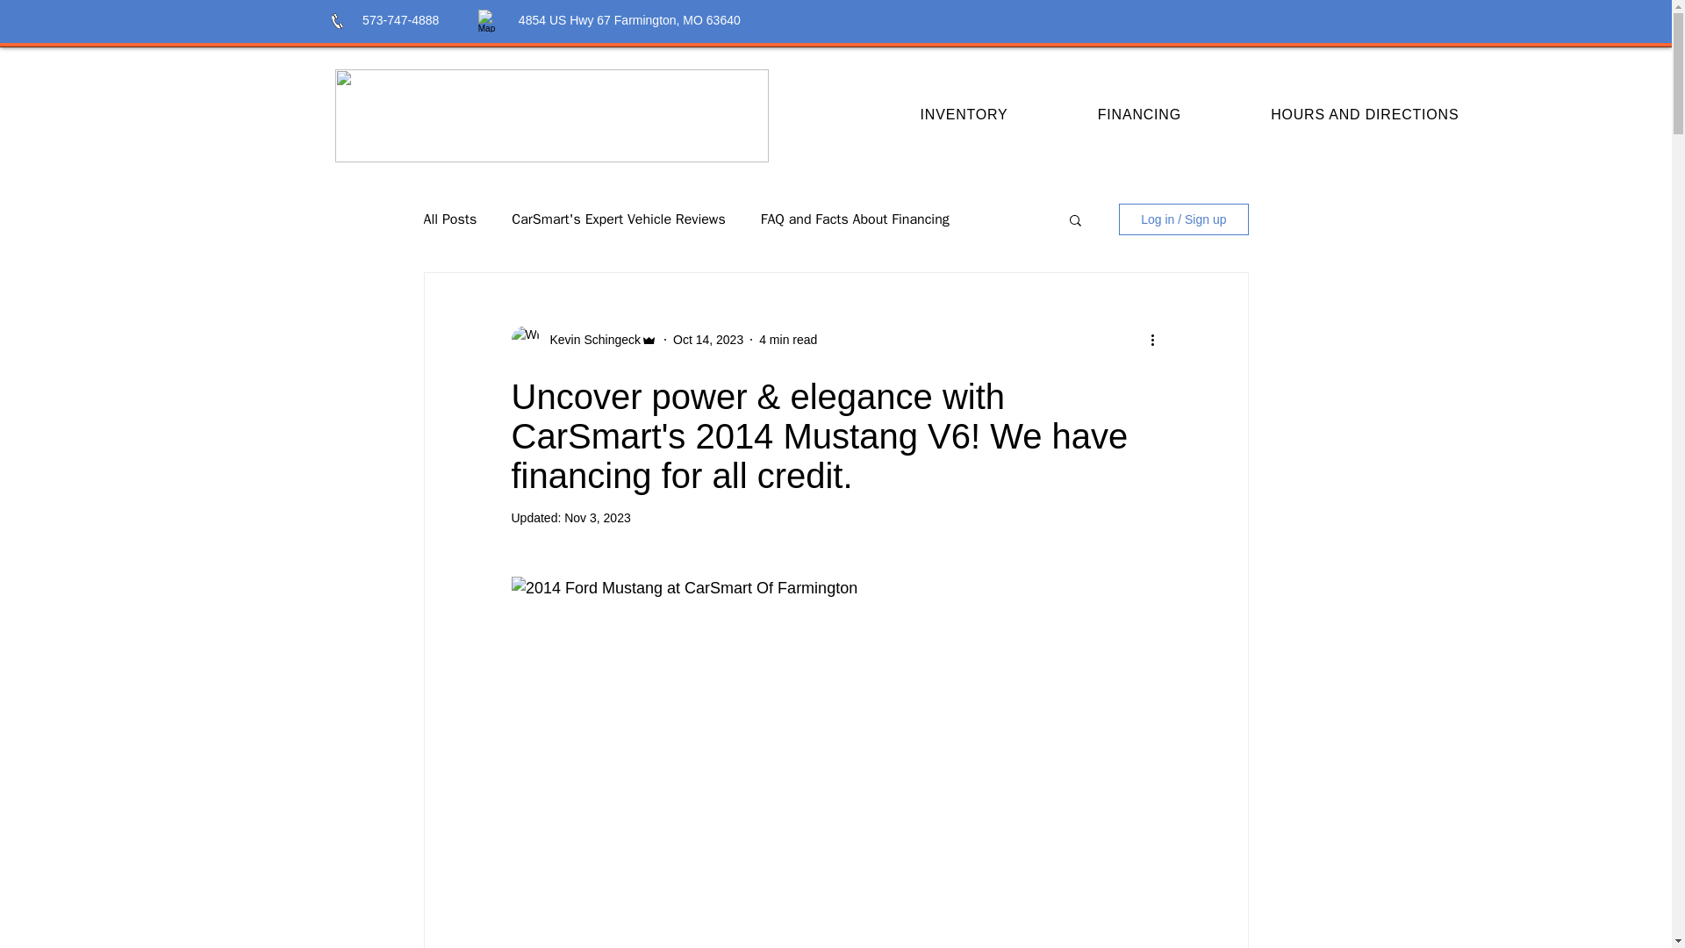 The image size is (1685, 948). What do you see at coordinates (618, 219) in the screenshot?
I see `CarSmart's Expert Vehicle Reviews` at bounding box center [618, 219].